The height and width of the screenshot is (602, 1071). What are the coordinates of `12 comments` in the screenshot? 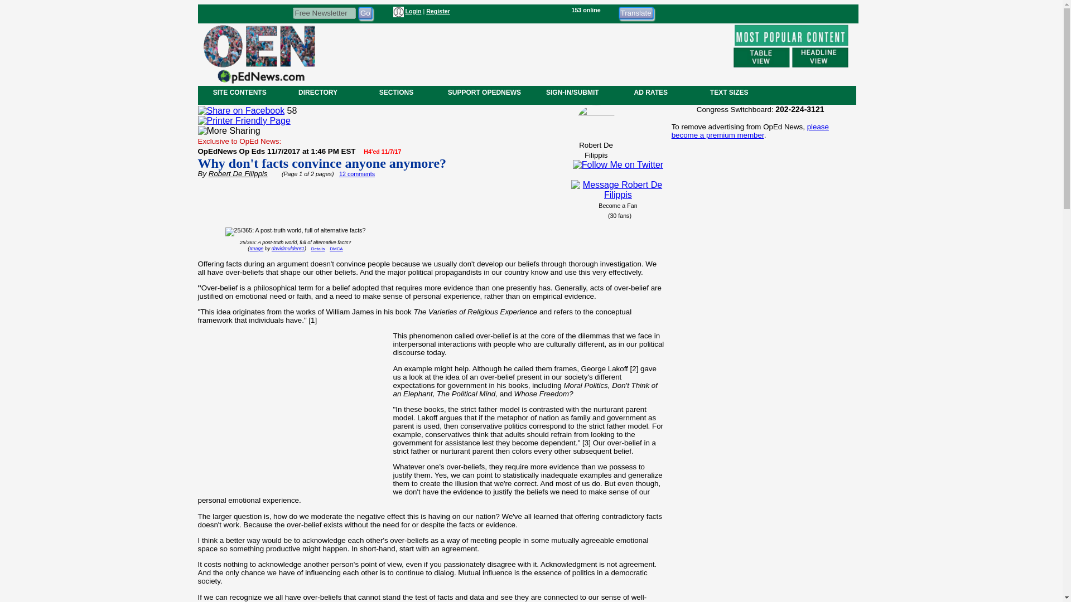 It's located at (357, 173).